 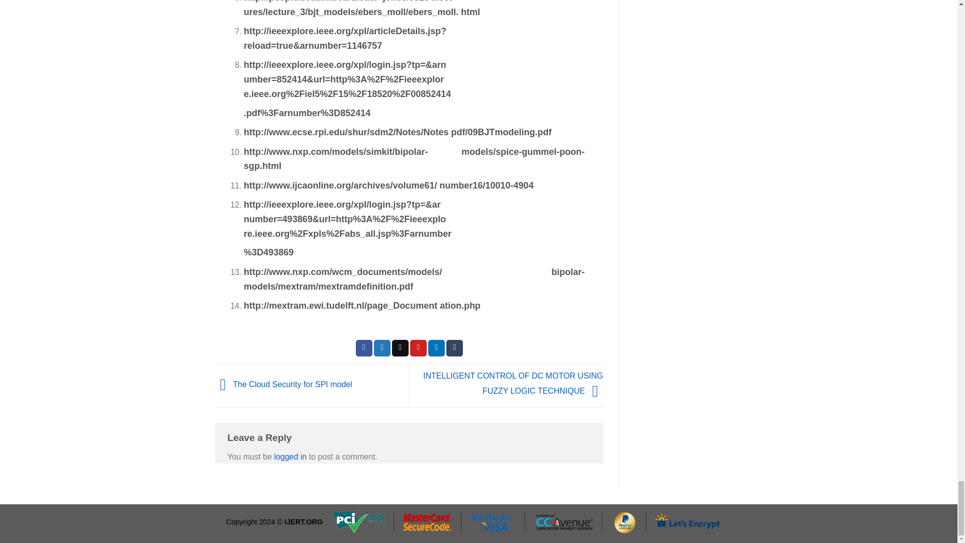 I want to click on Share on LinkedIn, so click(x=436, y=348).